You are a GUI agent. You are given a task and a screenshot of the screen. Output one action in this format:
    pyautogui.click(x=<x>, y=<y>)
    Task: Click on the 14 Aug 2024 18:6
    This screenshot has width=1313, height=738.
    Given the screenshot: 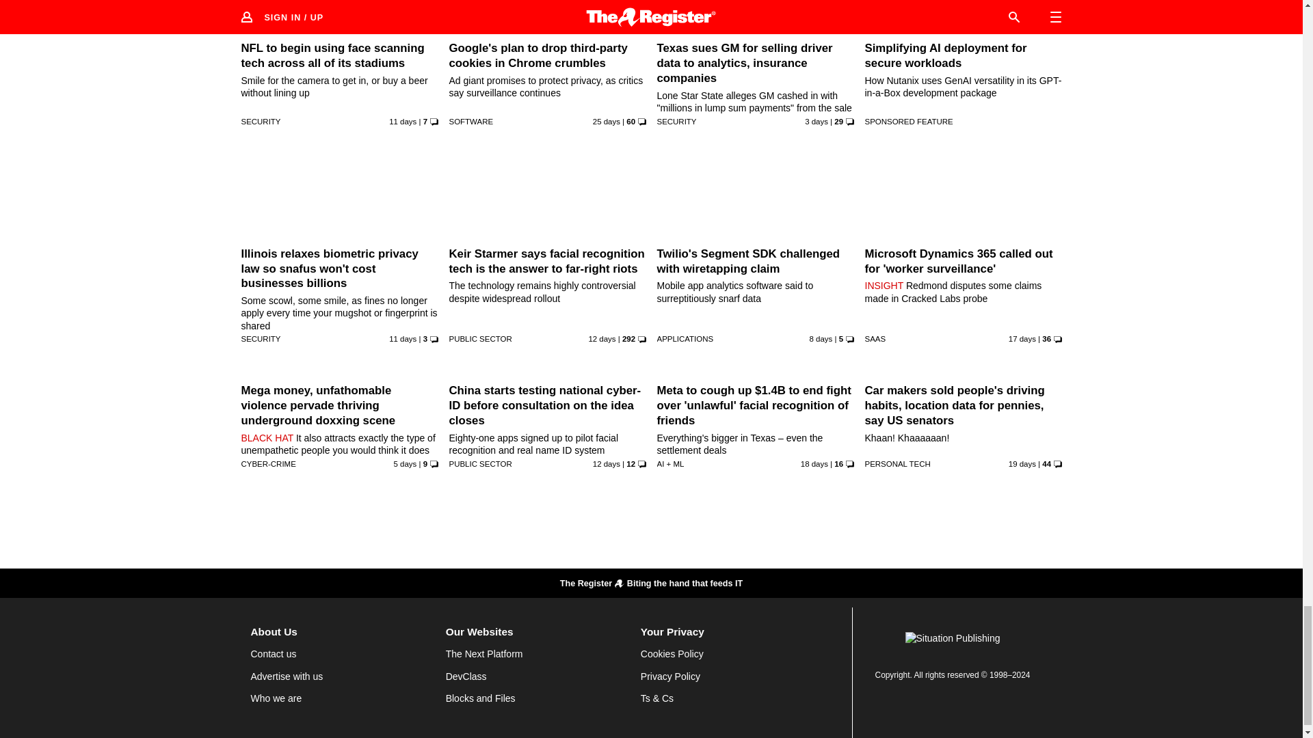 What is the action you would take?
    pyautogui.click(x=817, y=121)
    